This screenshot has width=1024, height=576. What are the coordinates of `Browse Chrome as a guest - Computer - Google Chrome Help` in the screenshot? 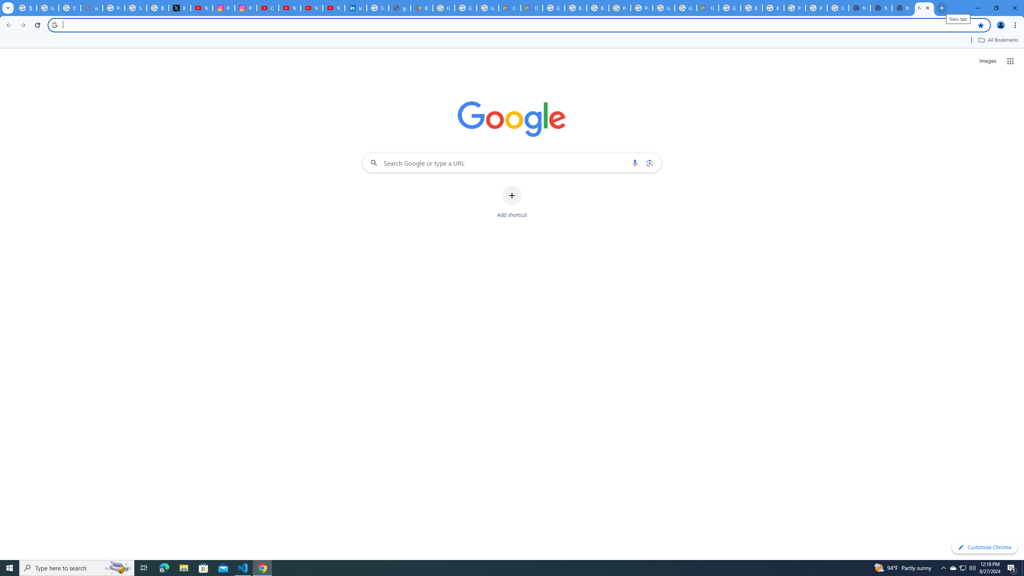 It's located at (751, 8).